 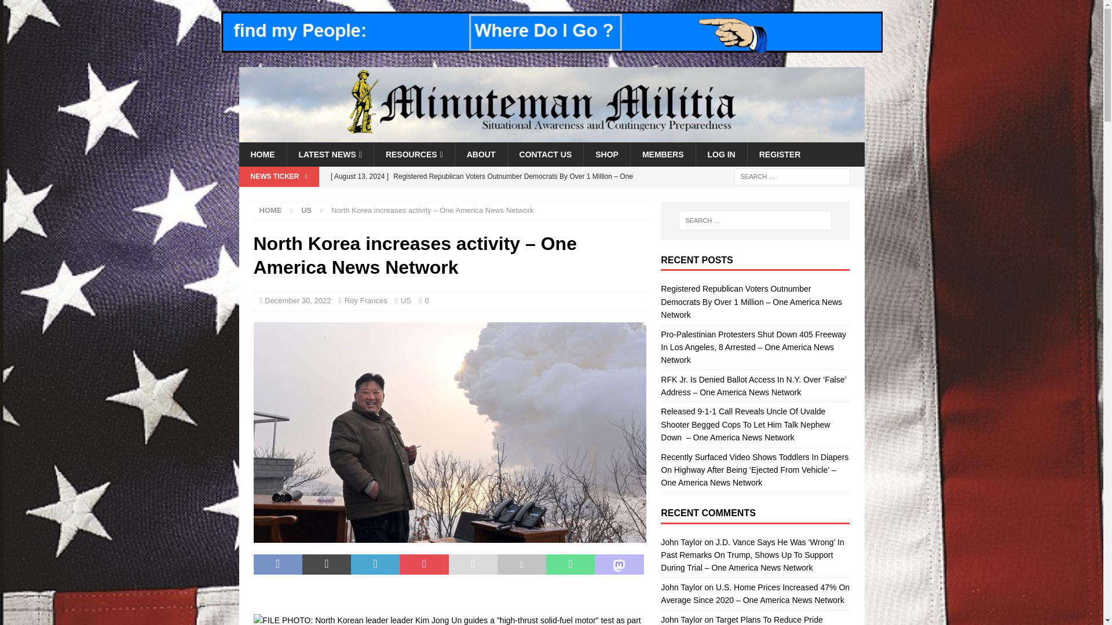 What do you see at coordinates (327, 564) in the screenshot?
I see `Tweet This Post` at bounding box center [327, 564].